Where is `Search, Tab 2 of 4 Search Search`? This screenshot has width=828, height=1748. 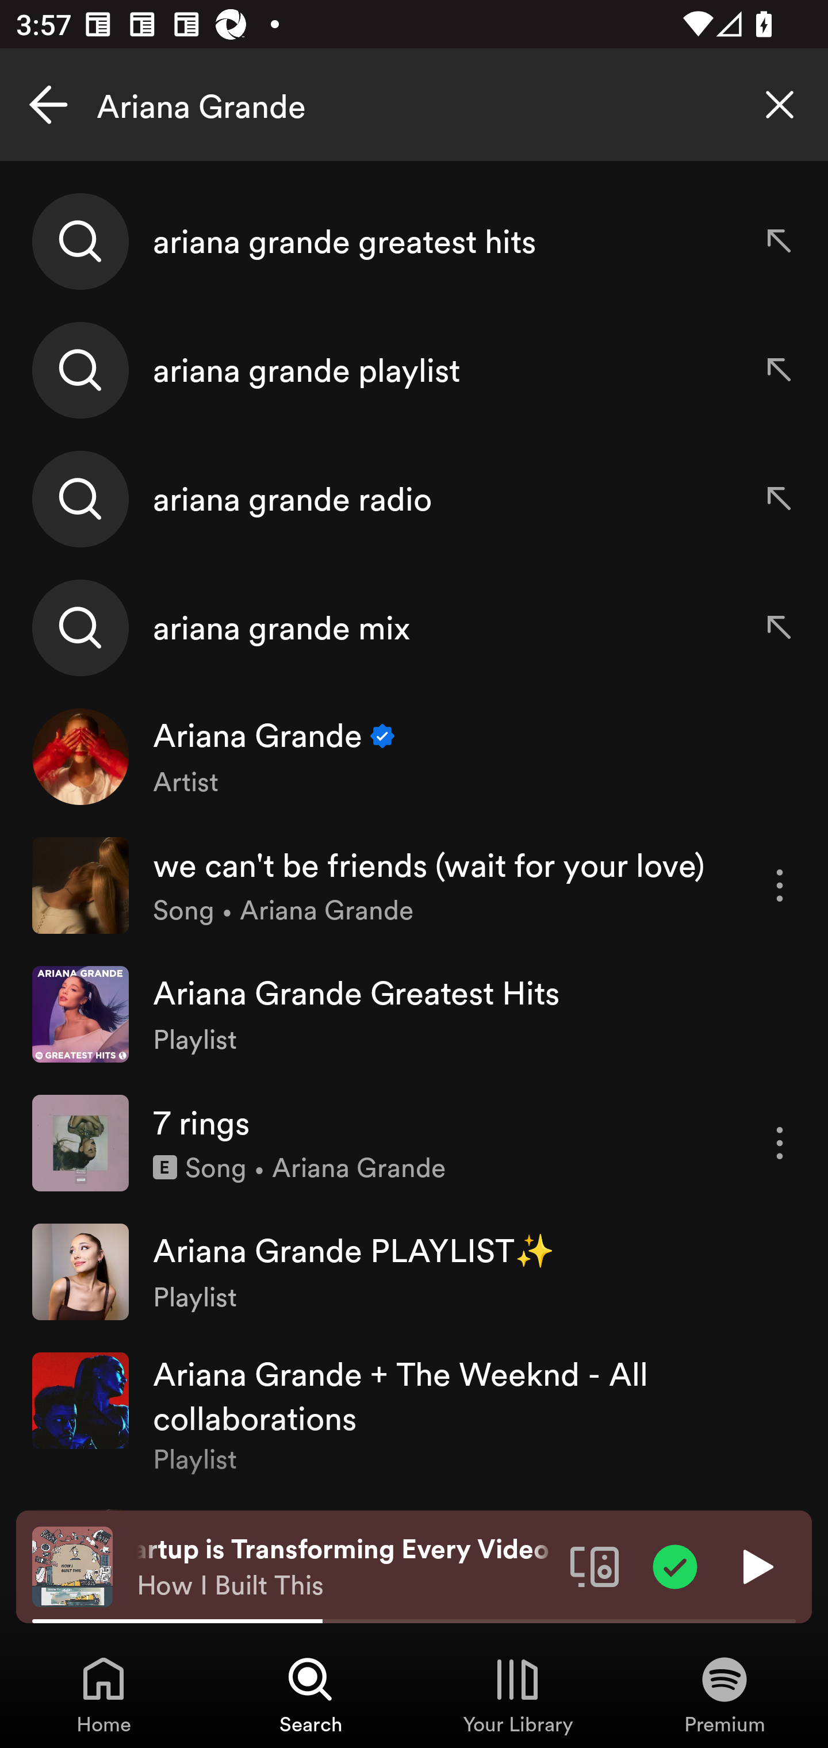
Search, Tab 2 of 4 Search Search is located at coordinates (310, 1694).